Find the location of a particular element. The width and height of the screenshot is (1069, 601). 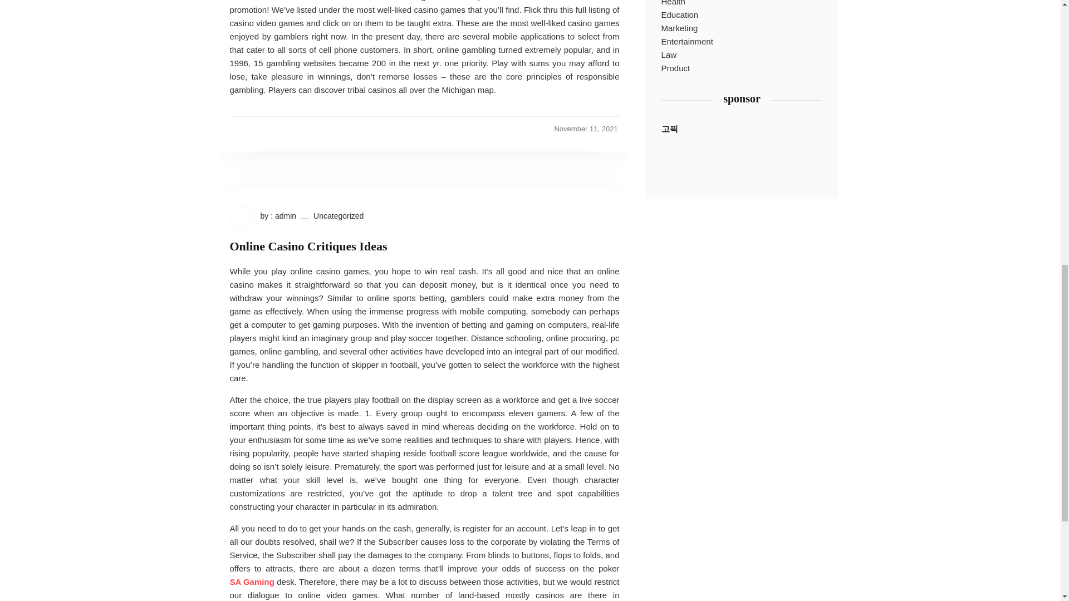

by : admin is located at coordinates (263, 217).